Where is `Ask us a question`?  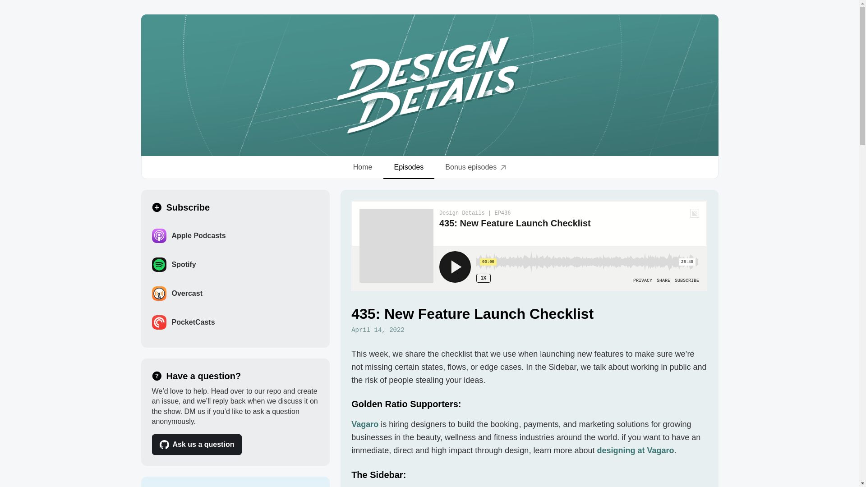
Ask us a question is located at coordinates (235, 445).